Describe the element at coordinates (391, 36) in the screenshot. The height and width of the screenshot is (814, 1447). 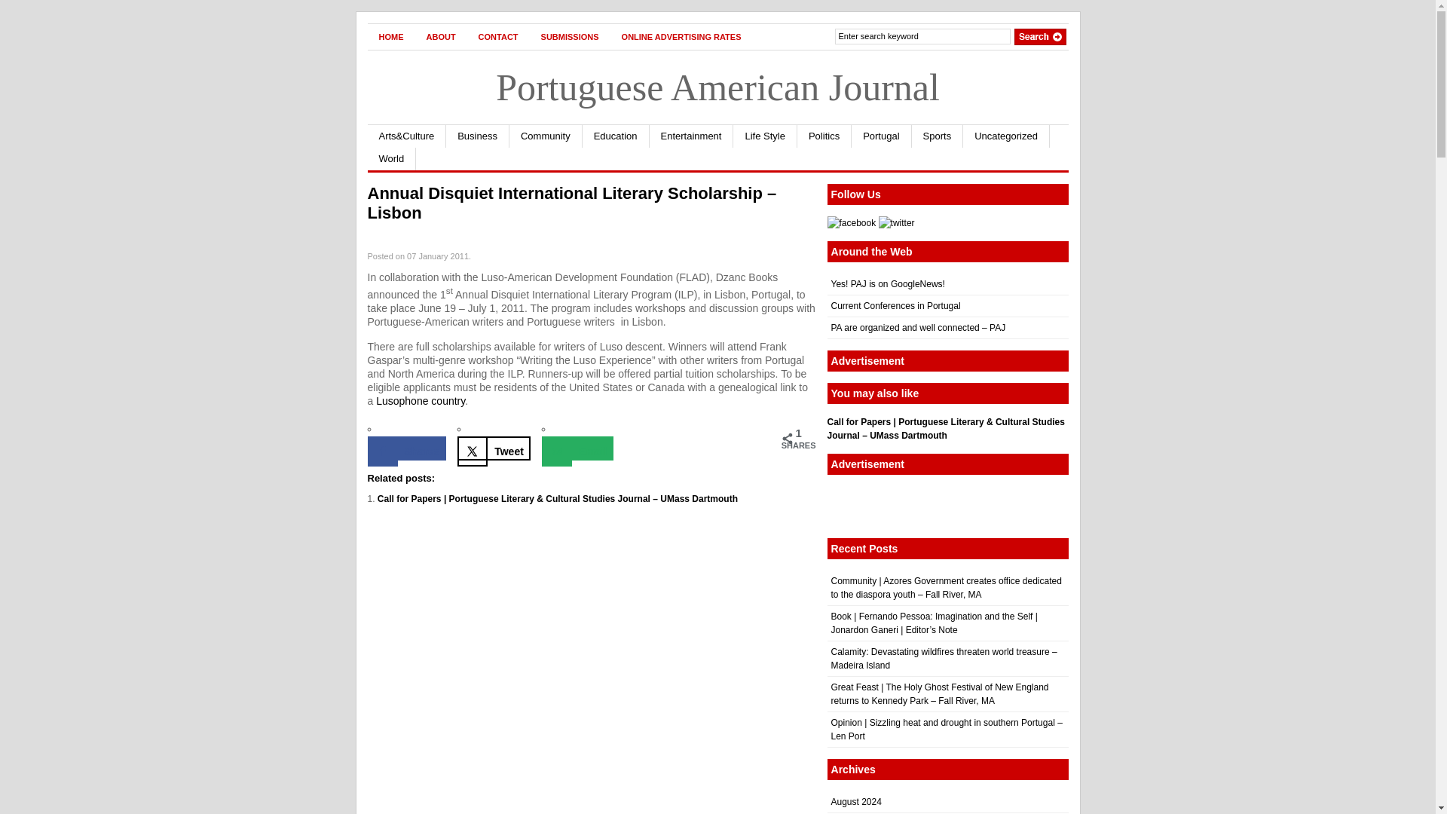
I see `HOME` at that location.